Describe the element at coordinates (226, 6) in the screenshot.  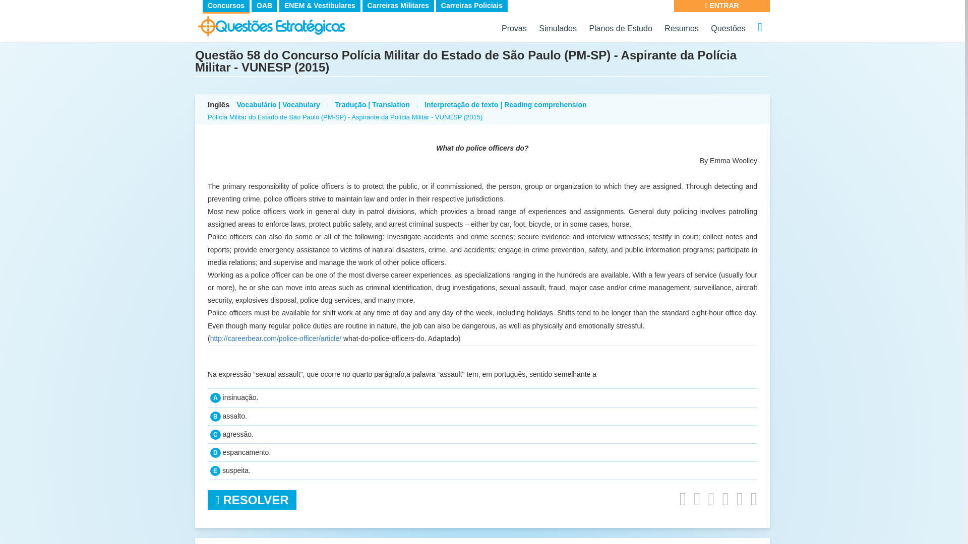
I see `Concursos` at that location.